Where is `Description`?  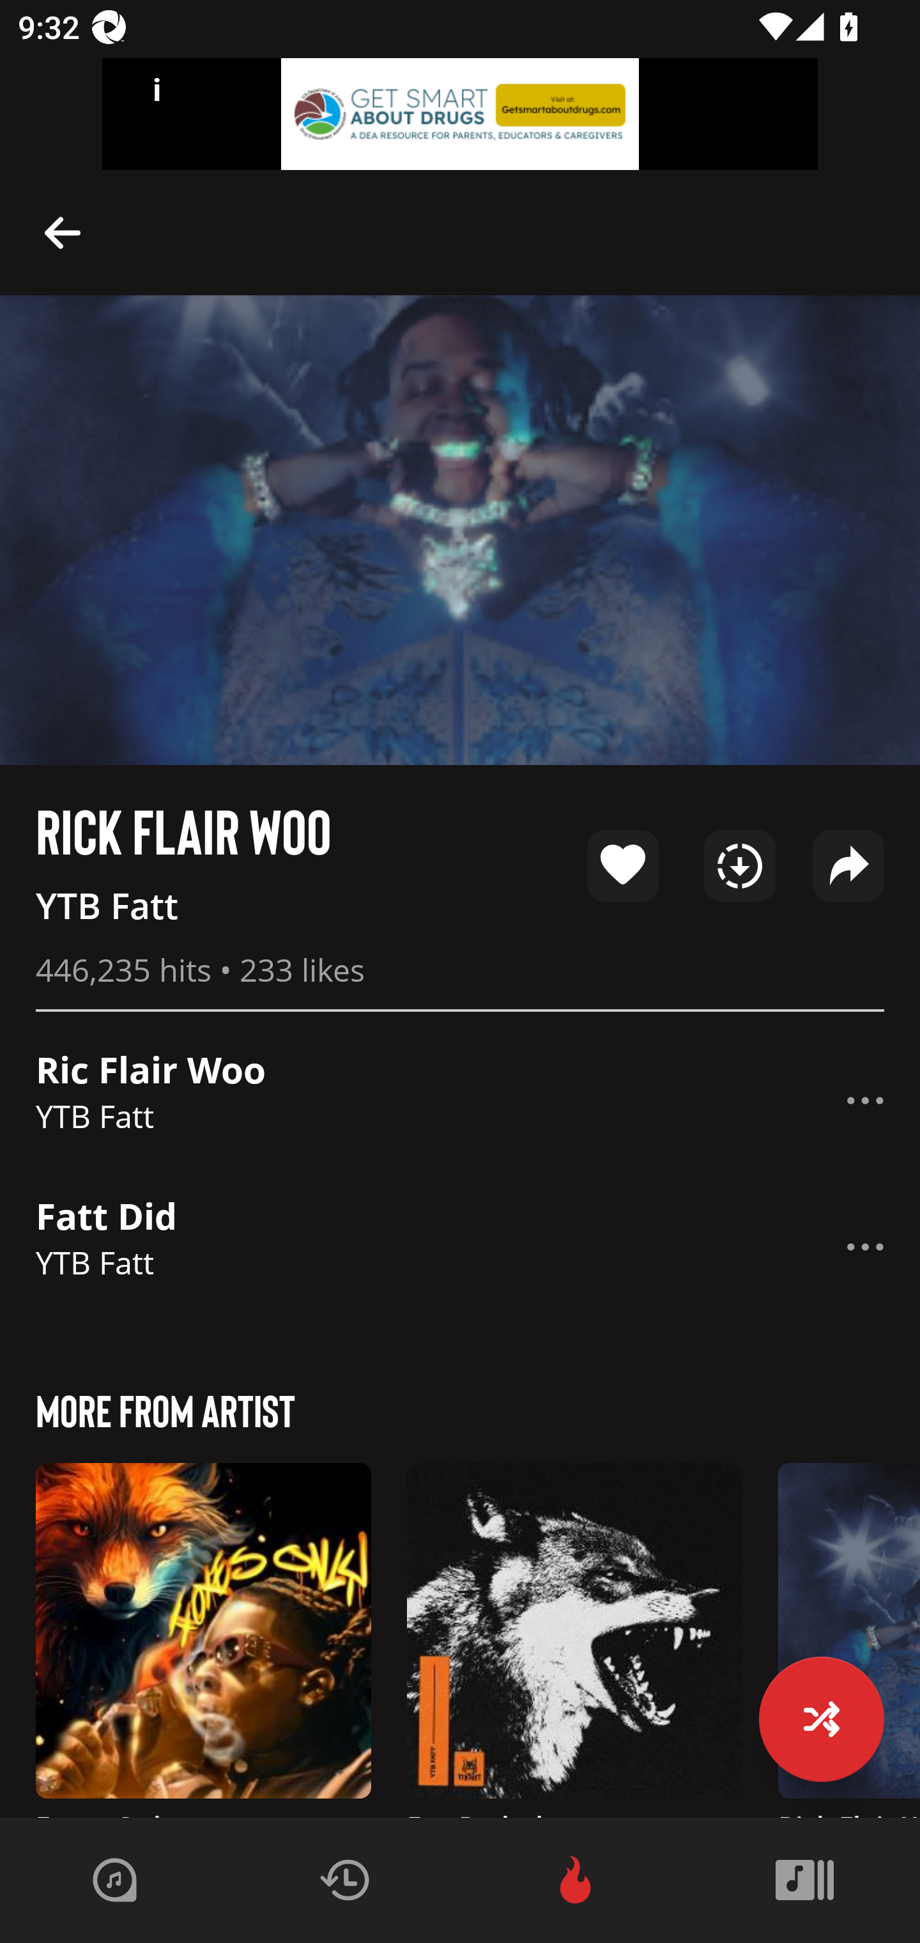
Description is located at coordinates (63, 231).